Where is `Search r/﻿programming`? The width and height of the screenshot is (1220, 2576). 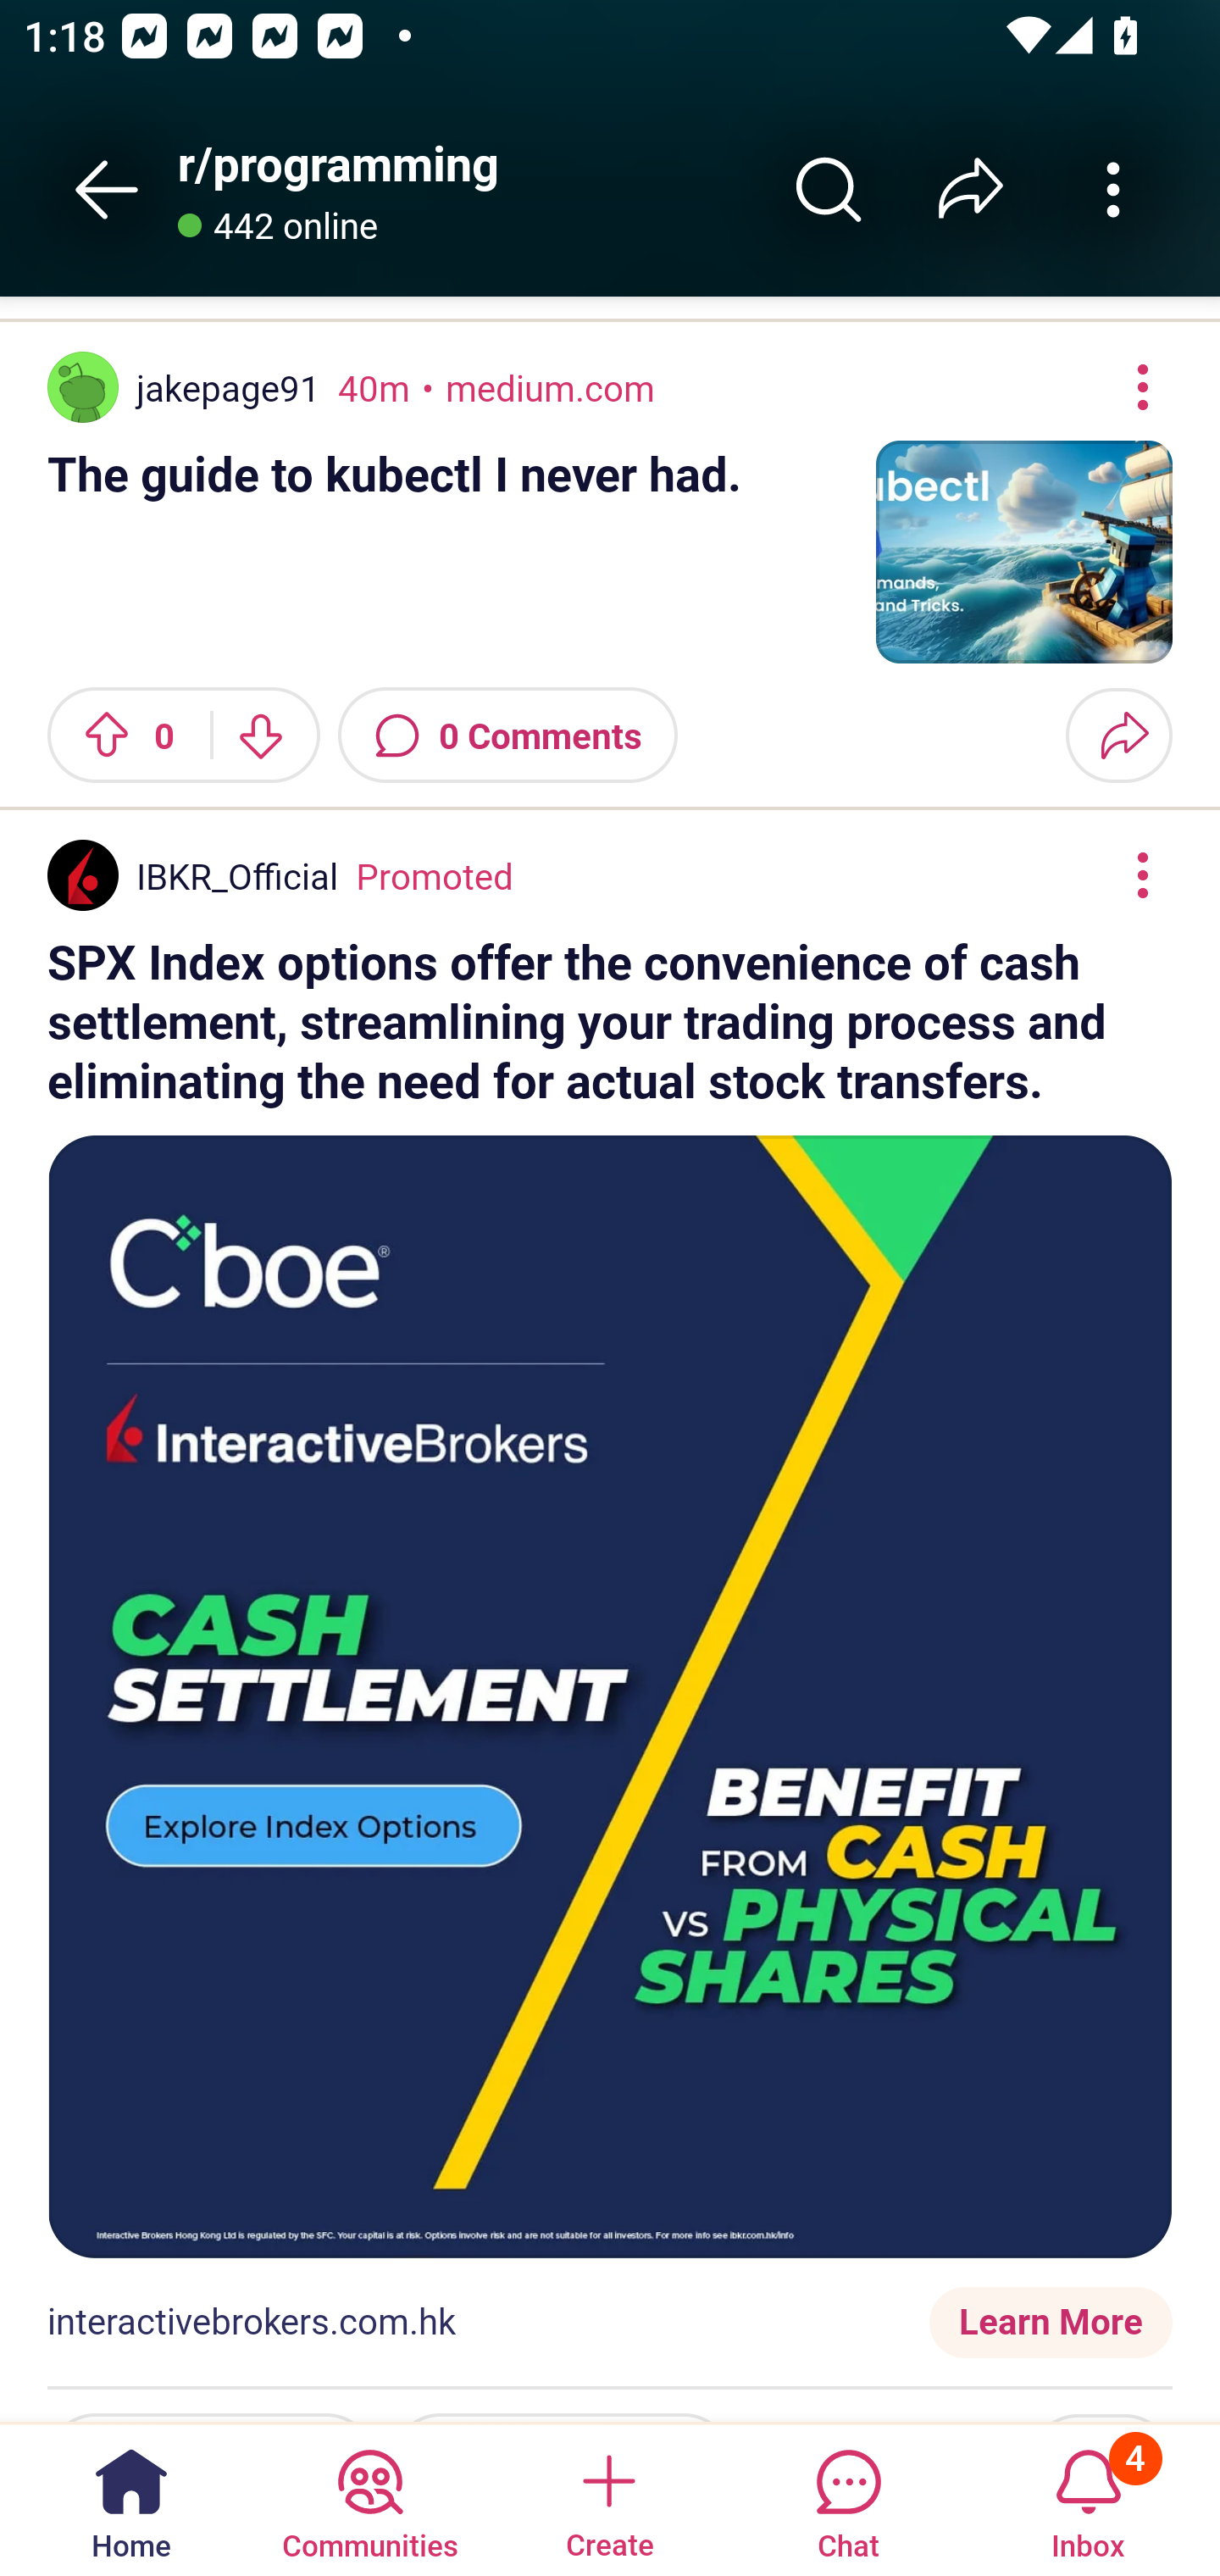
Search r/﻿programming is located at coordinates (829, 189).